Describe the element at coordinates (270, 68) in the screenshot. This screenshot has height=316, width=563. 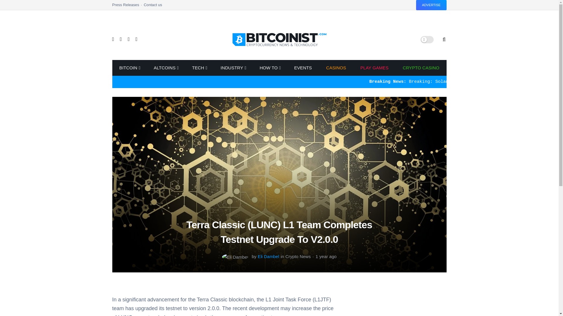
I see `HOW TO` at that location.